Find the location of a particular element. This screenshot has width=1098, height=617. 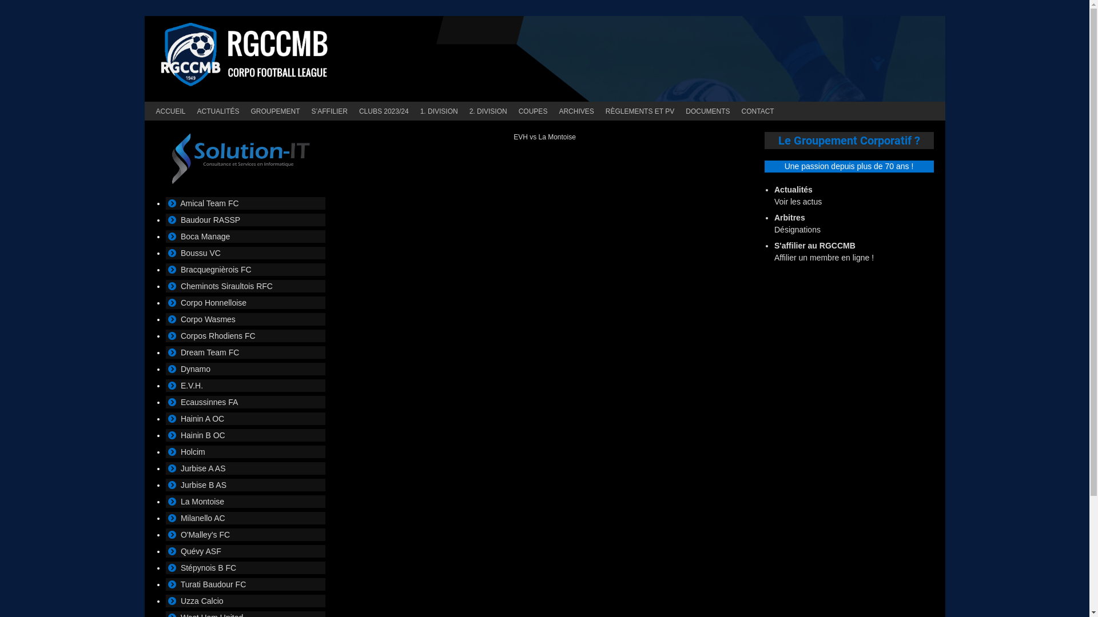

Jurbise B AS is located at coordinates (204, 485).